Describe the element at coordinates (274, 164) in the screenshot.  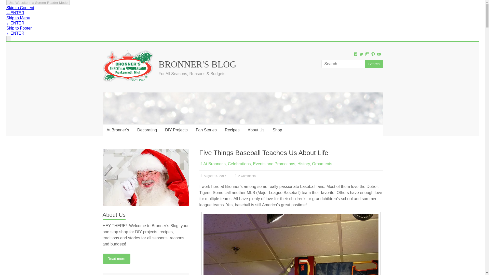
I see `Events and Promotions` at that location.